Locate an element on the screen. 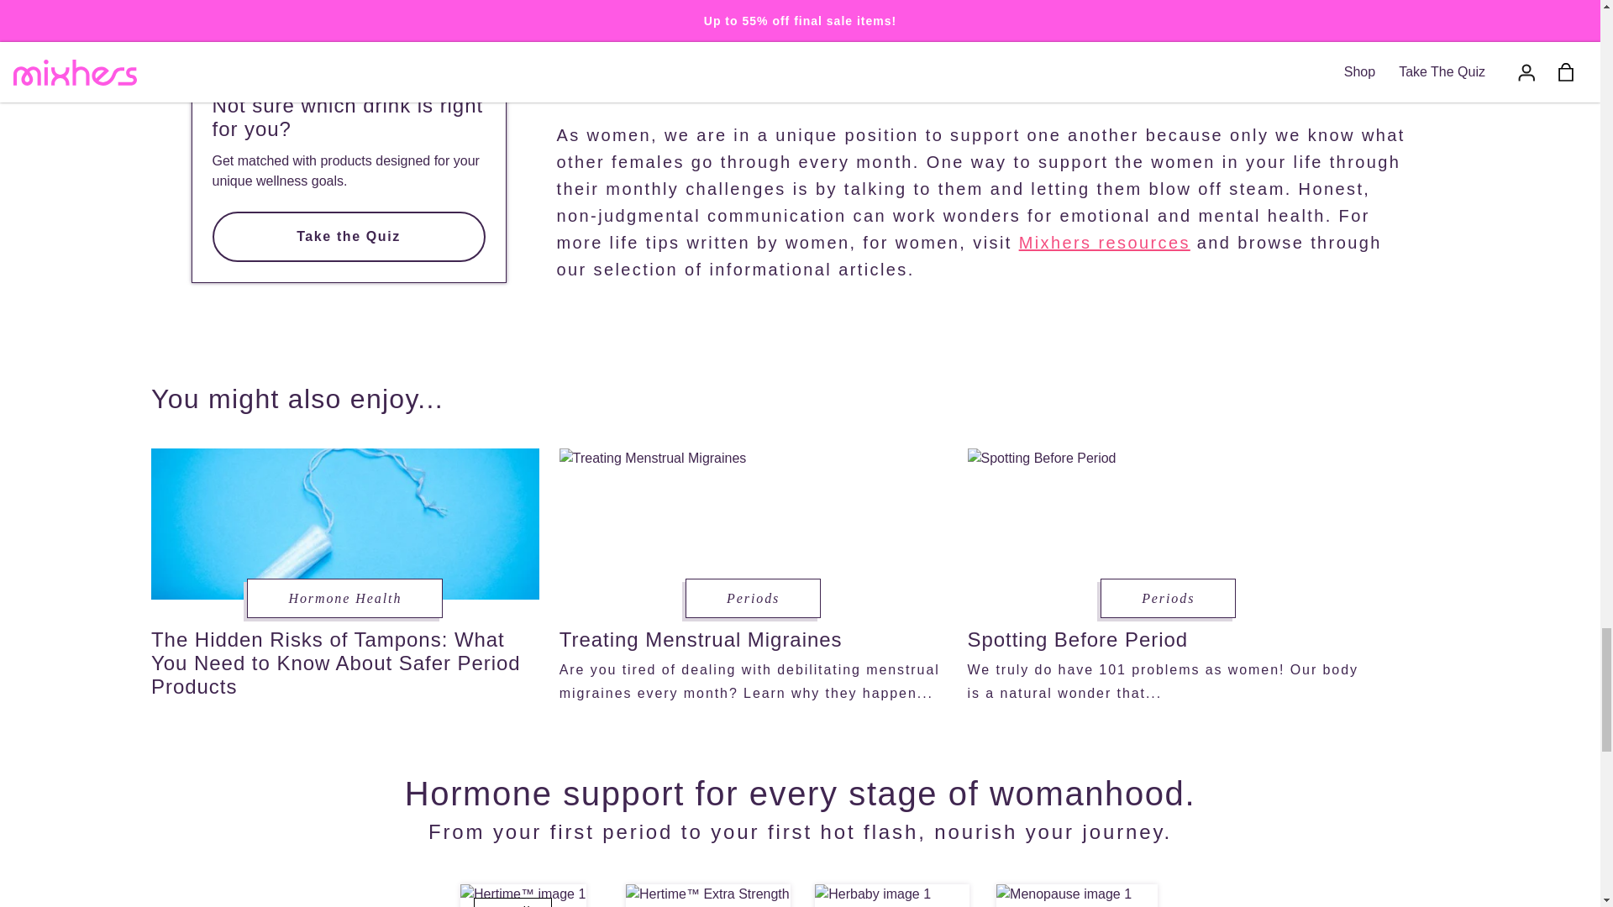 The image size is (1613, 907). Take the Quiz is located at coordinates (348, 237).